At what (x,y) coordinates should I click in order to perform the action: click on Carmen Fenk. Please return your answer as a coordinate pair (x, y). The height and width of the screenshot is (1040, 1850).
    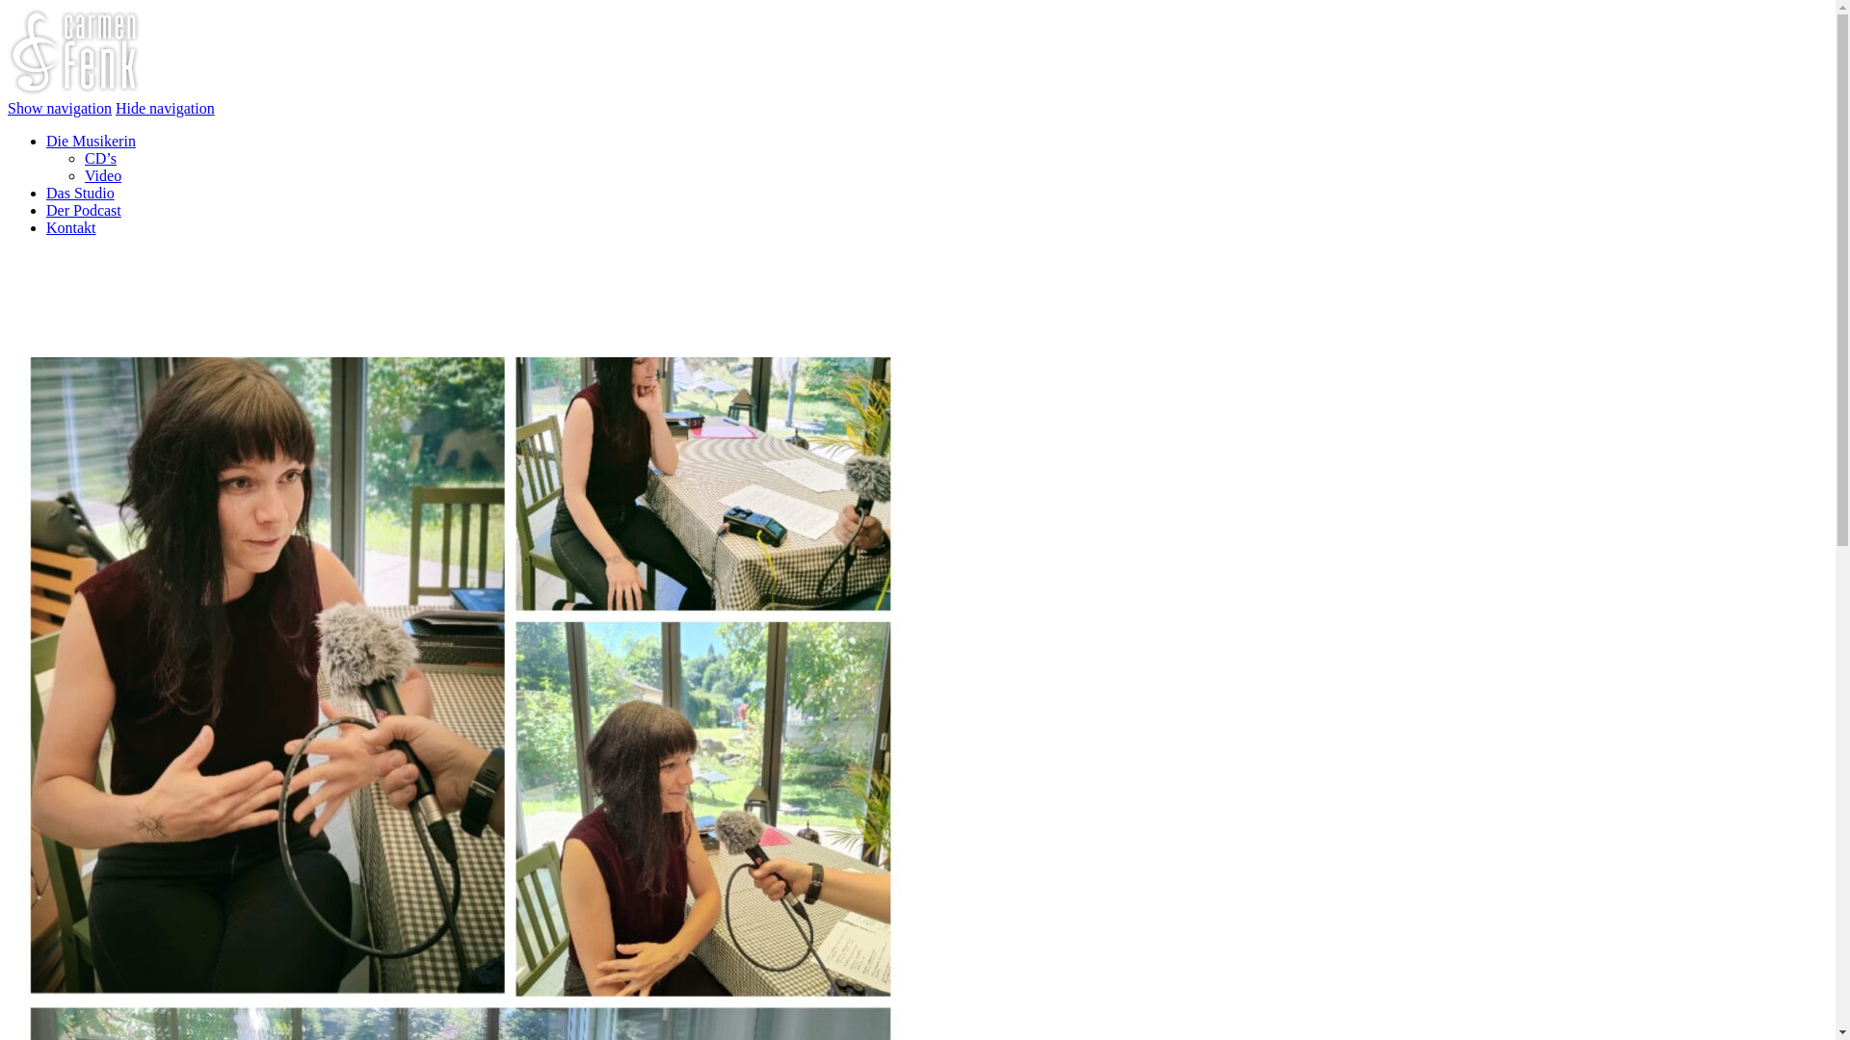
    Looking at the image, I should click on (74, 91).